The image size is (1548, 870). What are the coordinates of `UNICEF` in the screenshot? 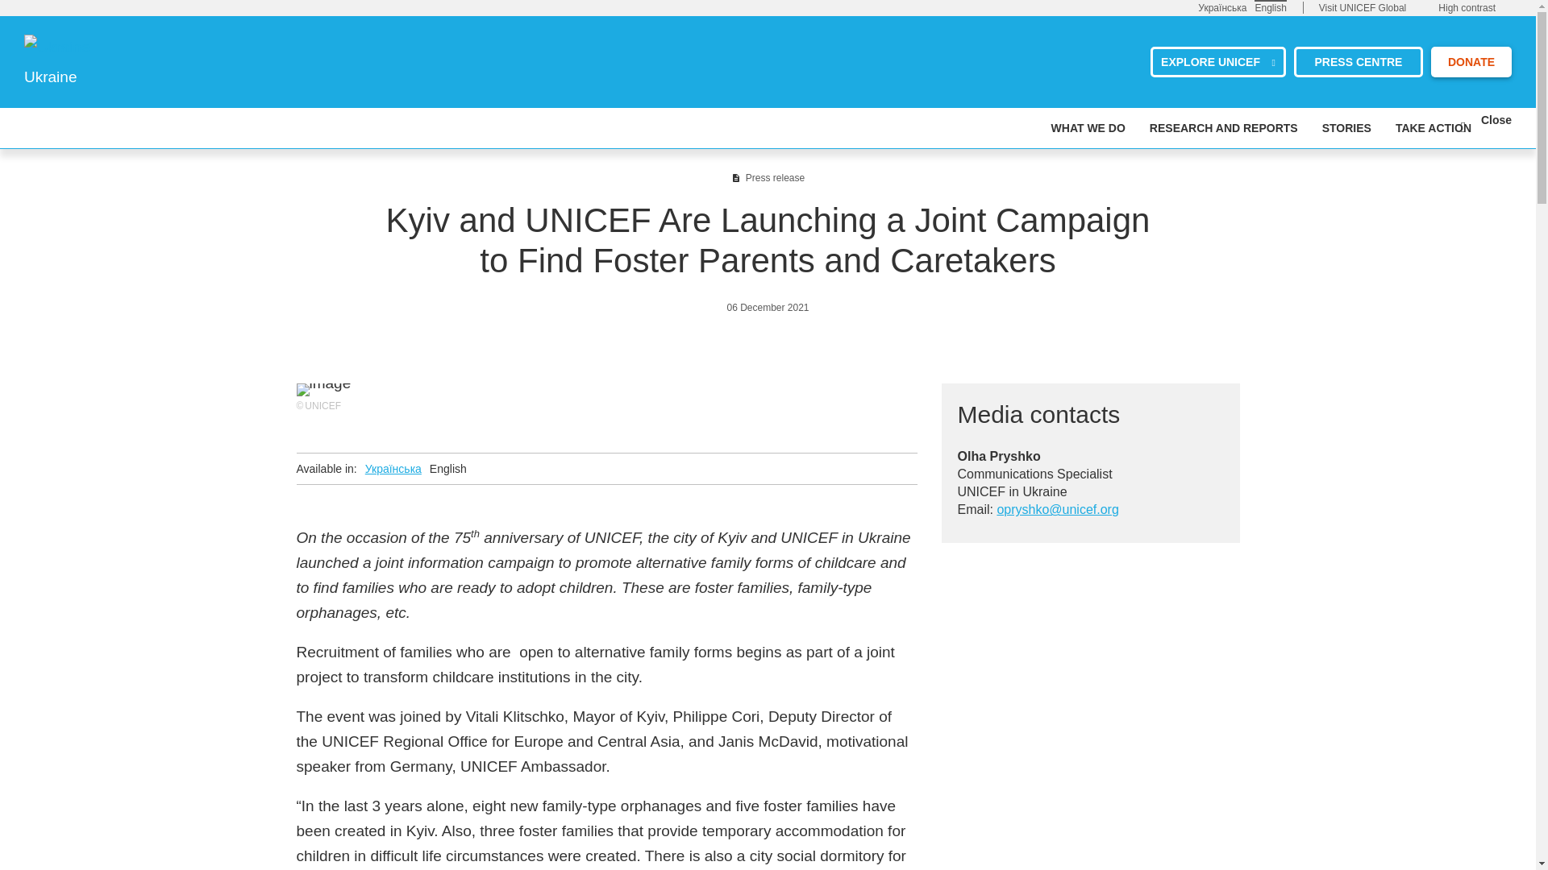 It's located at (56, 47).